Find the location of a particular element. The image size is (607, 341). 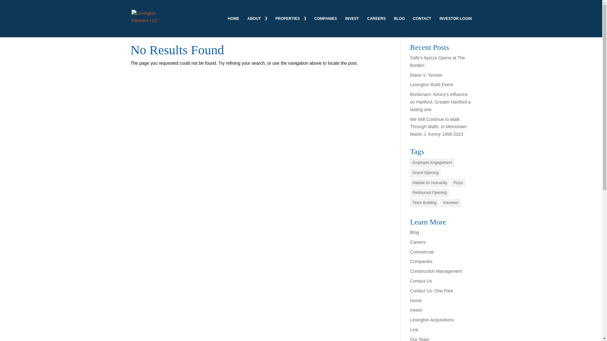

PROPERTIES is located at coordinates (291, 27).